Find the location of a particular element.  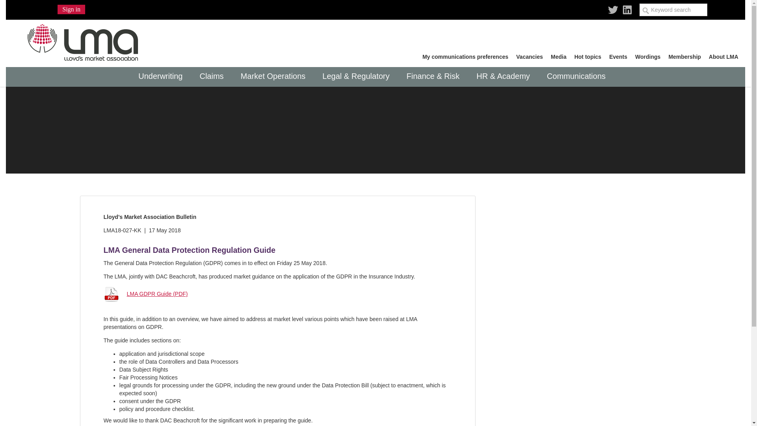

Visit our Twitter page is located at coordinates (613, 7).